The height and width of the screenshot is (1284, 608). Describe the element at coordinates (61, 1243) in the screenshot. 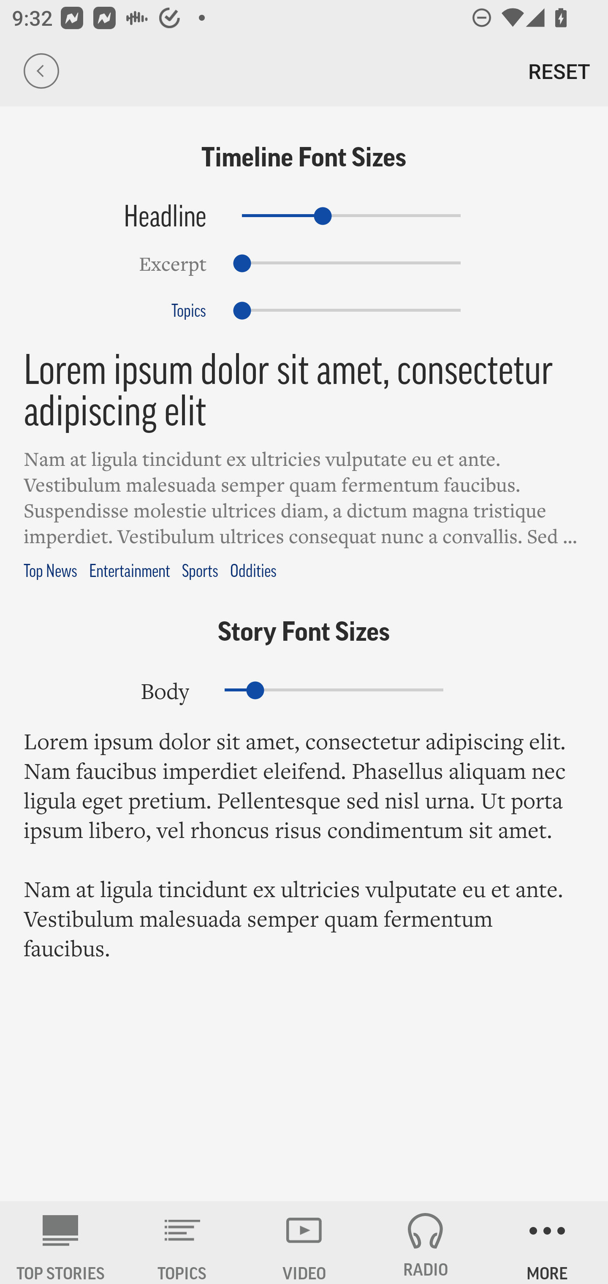

I see `AP News TOP STORIES` at that location.